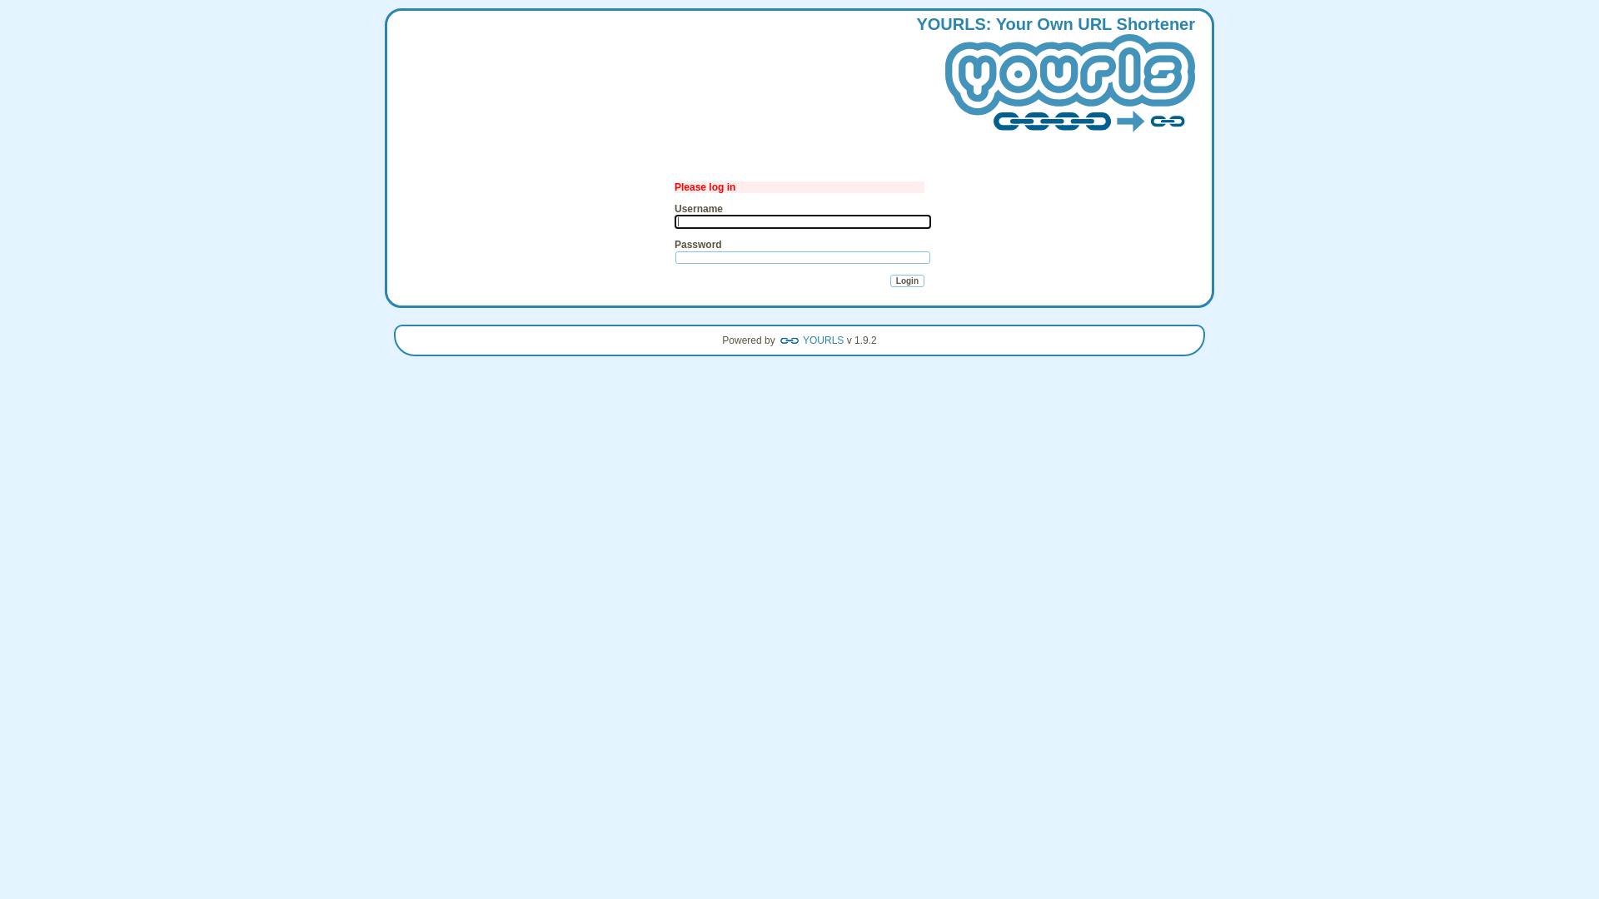 This screenshot has height=899, width=1599. Describe the element at coordinates (1070, 85) in the screenshot. I see `YOURLS` at that location.